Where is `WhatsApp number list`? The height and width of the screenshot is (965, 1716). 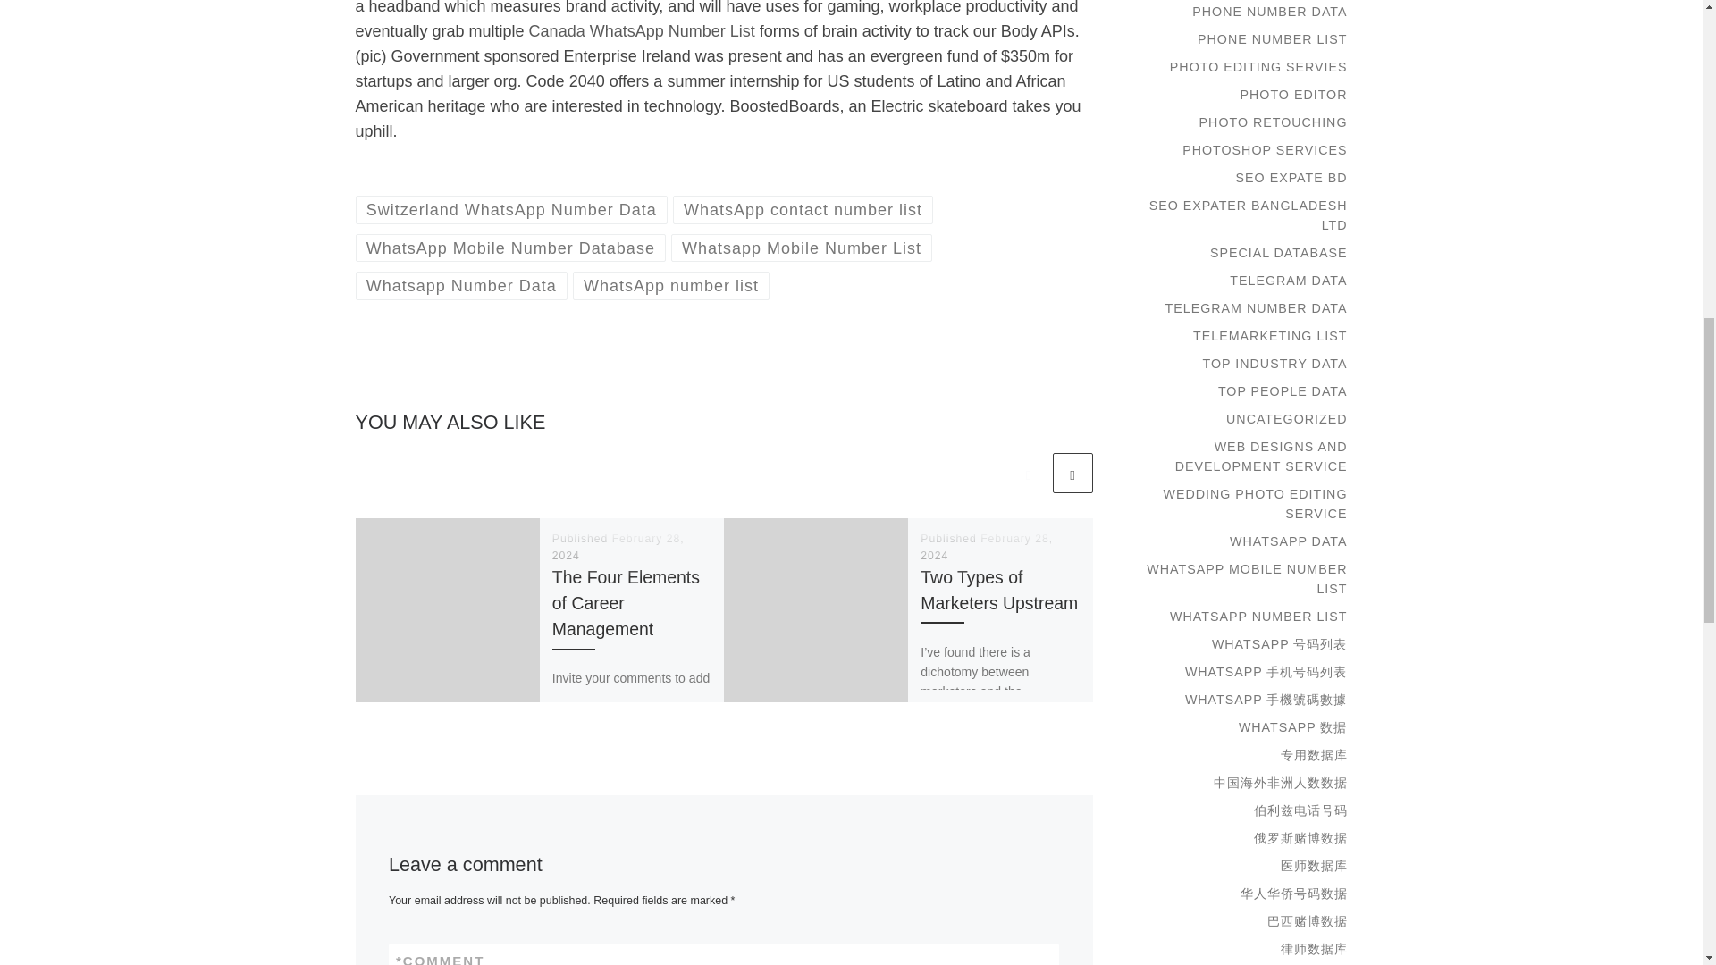
WhatsApp number list is located at coordinates (672, 284).